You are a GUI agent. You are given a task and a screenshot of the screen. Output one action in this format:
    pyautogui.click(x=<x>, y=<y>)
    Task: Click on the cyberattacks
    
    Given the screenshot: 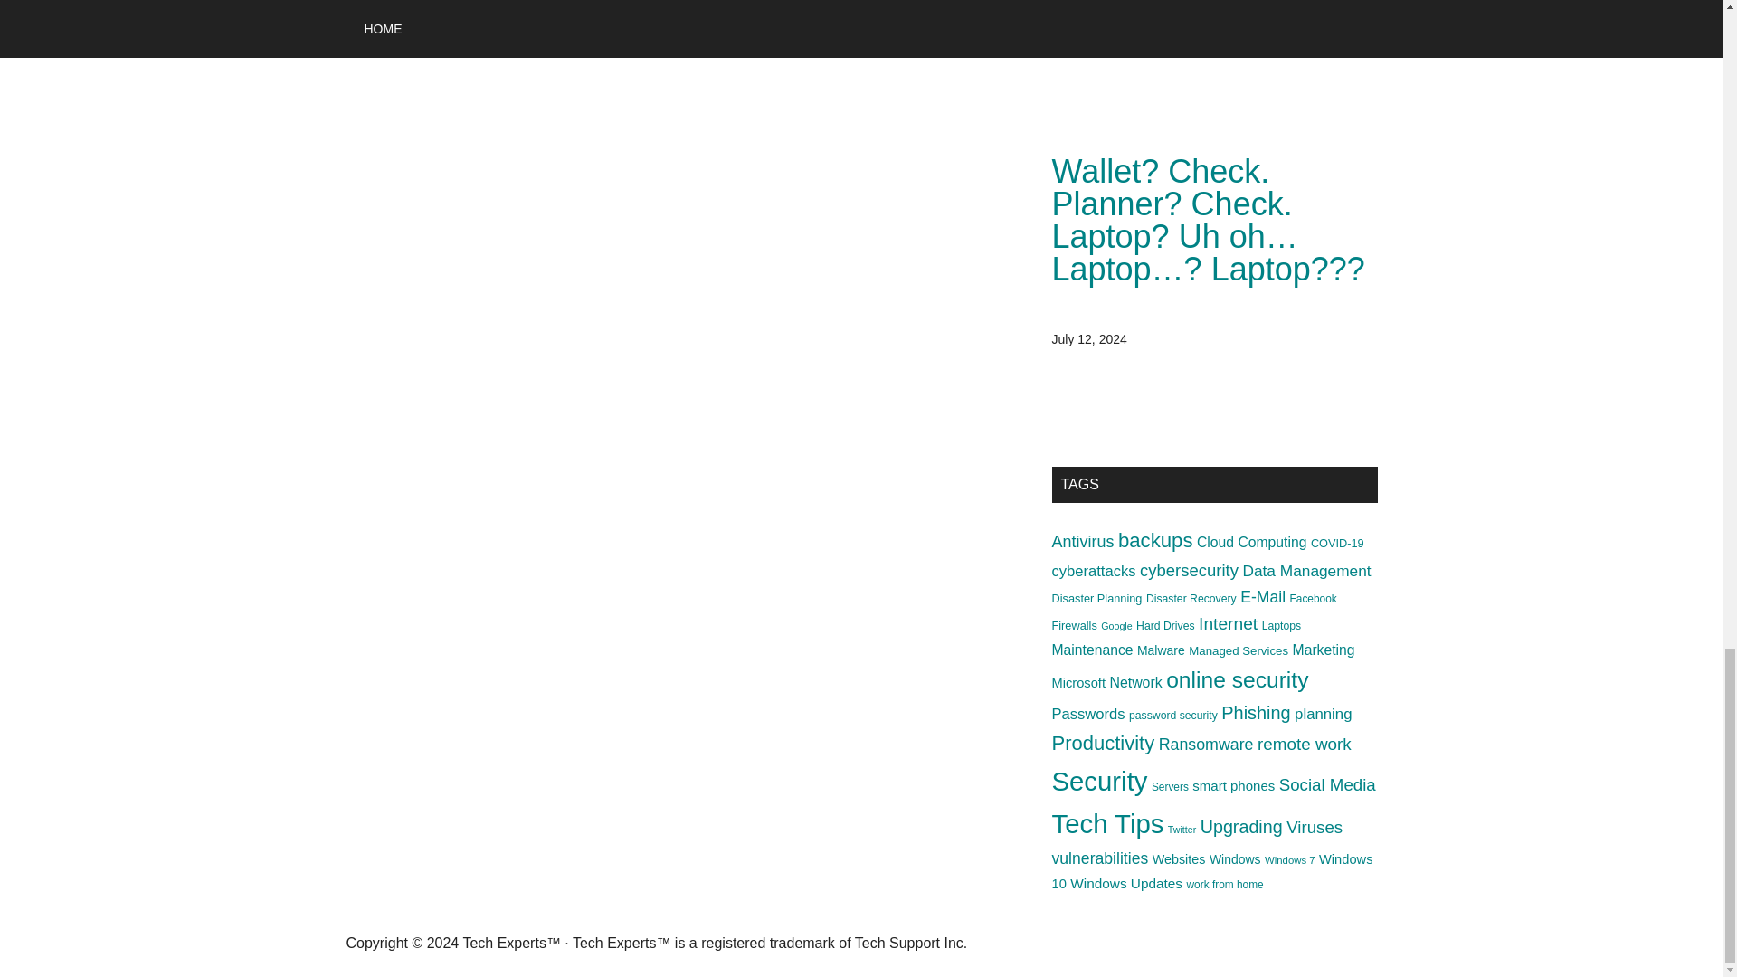 What is the action you would take?
    pyautogui.click(x=1093, y=572)
    